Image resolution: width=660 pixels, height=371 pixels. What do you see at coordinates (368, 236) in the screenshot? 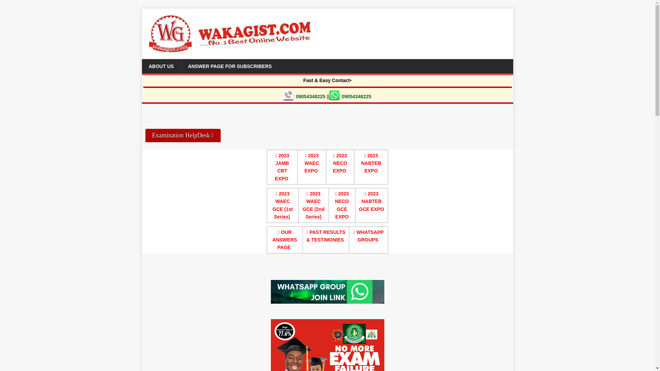
I see `All Examinations Whatsapp Groups By ExamWap - Wakagist.com` at bounding box center [368, 236].